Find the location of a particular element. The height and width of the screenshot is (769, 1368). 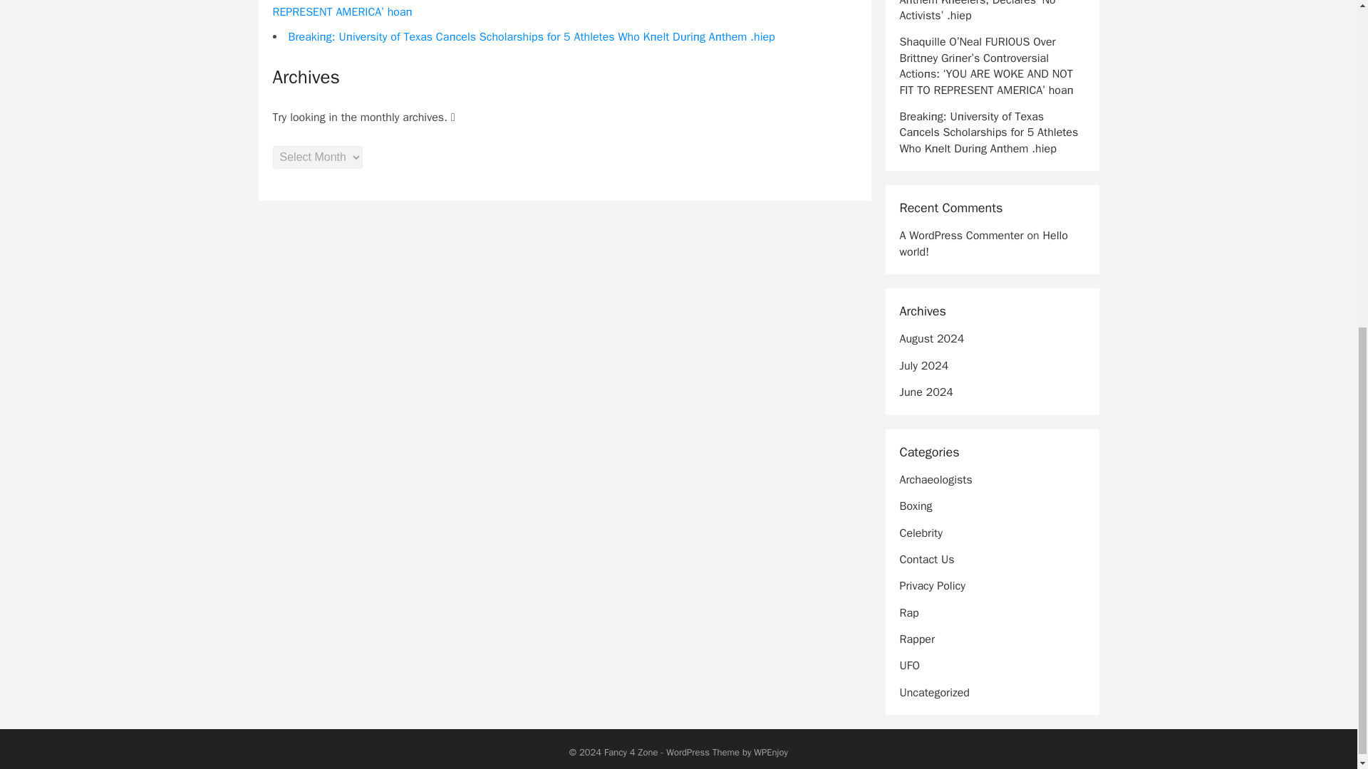

Archaeologists is located at coordinates (935, 480).